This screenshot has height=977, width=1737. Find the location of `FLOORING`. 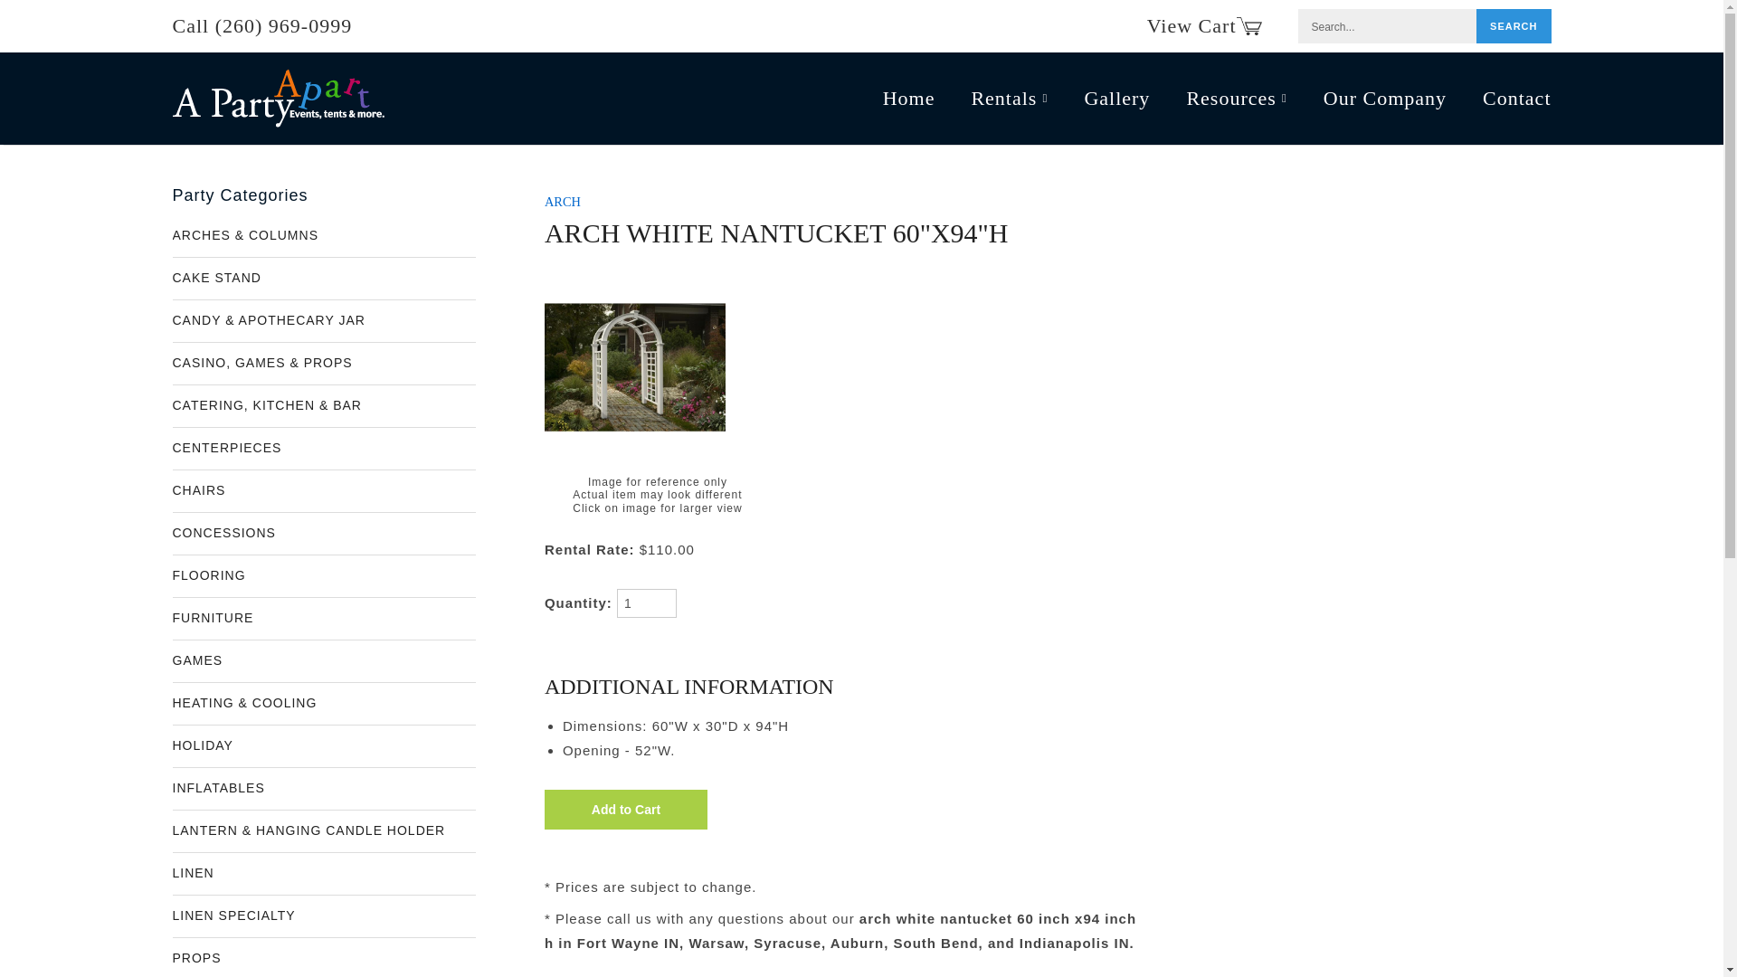

FLOORING is located at coordinates (323, 575).